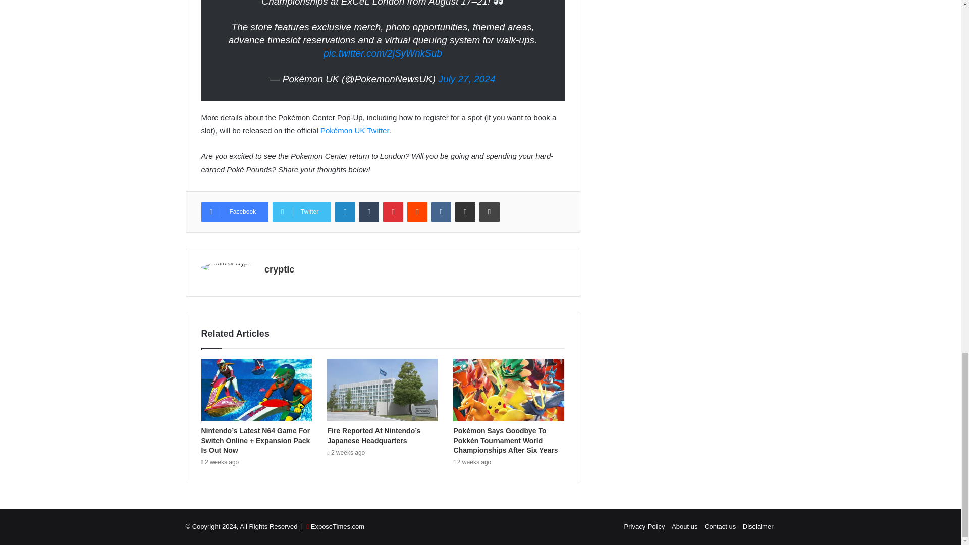  Describe the element at coordinates (345, 211) in the screenshot. I see `LinkedIn` at that location.